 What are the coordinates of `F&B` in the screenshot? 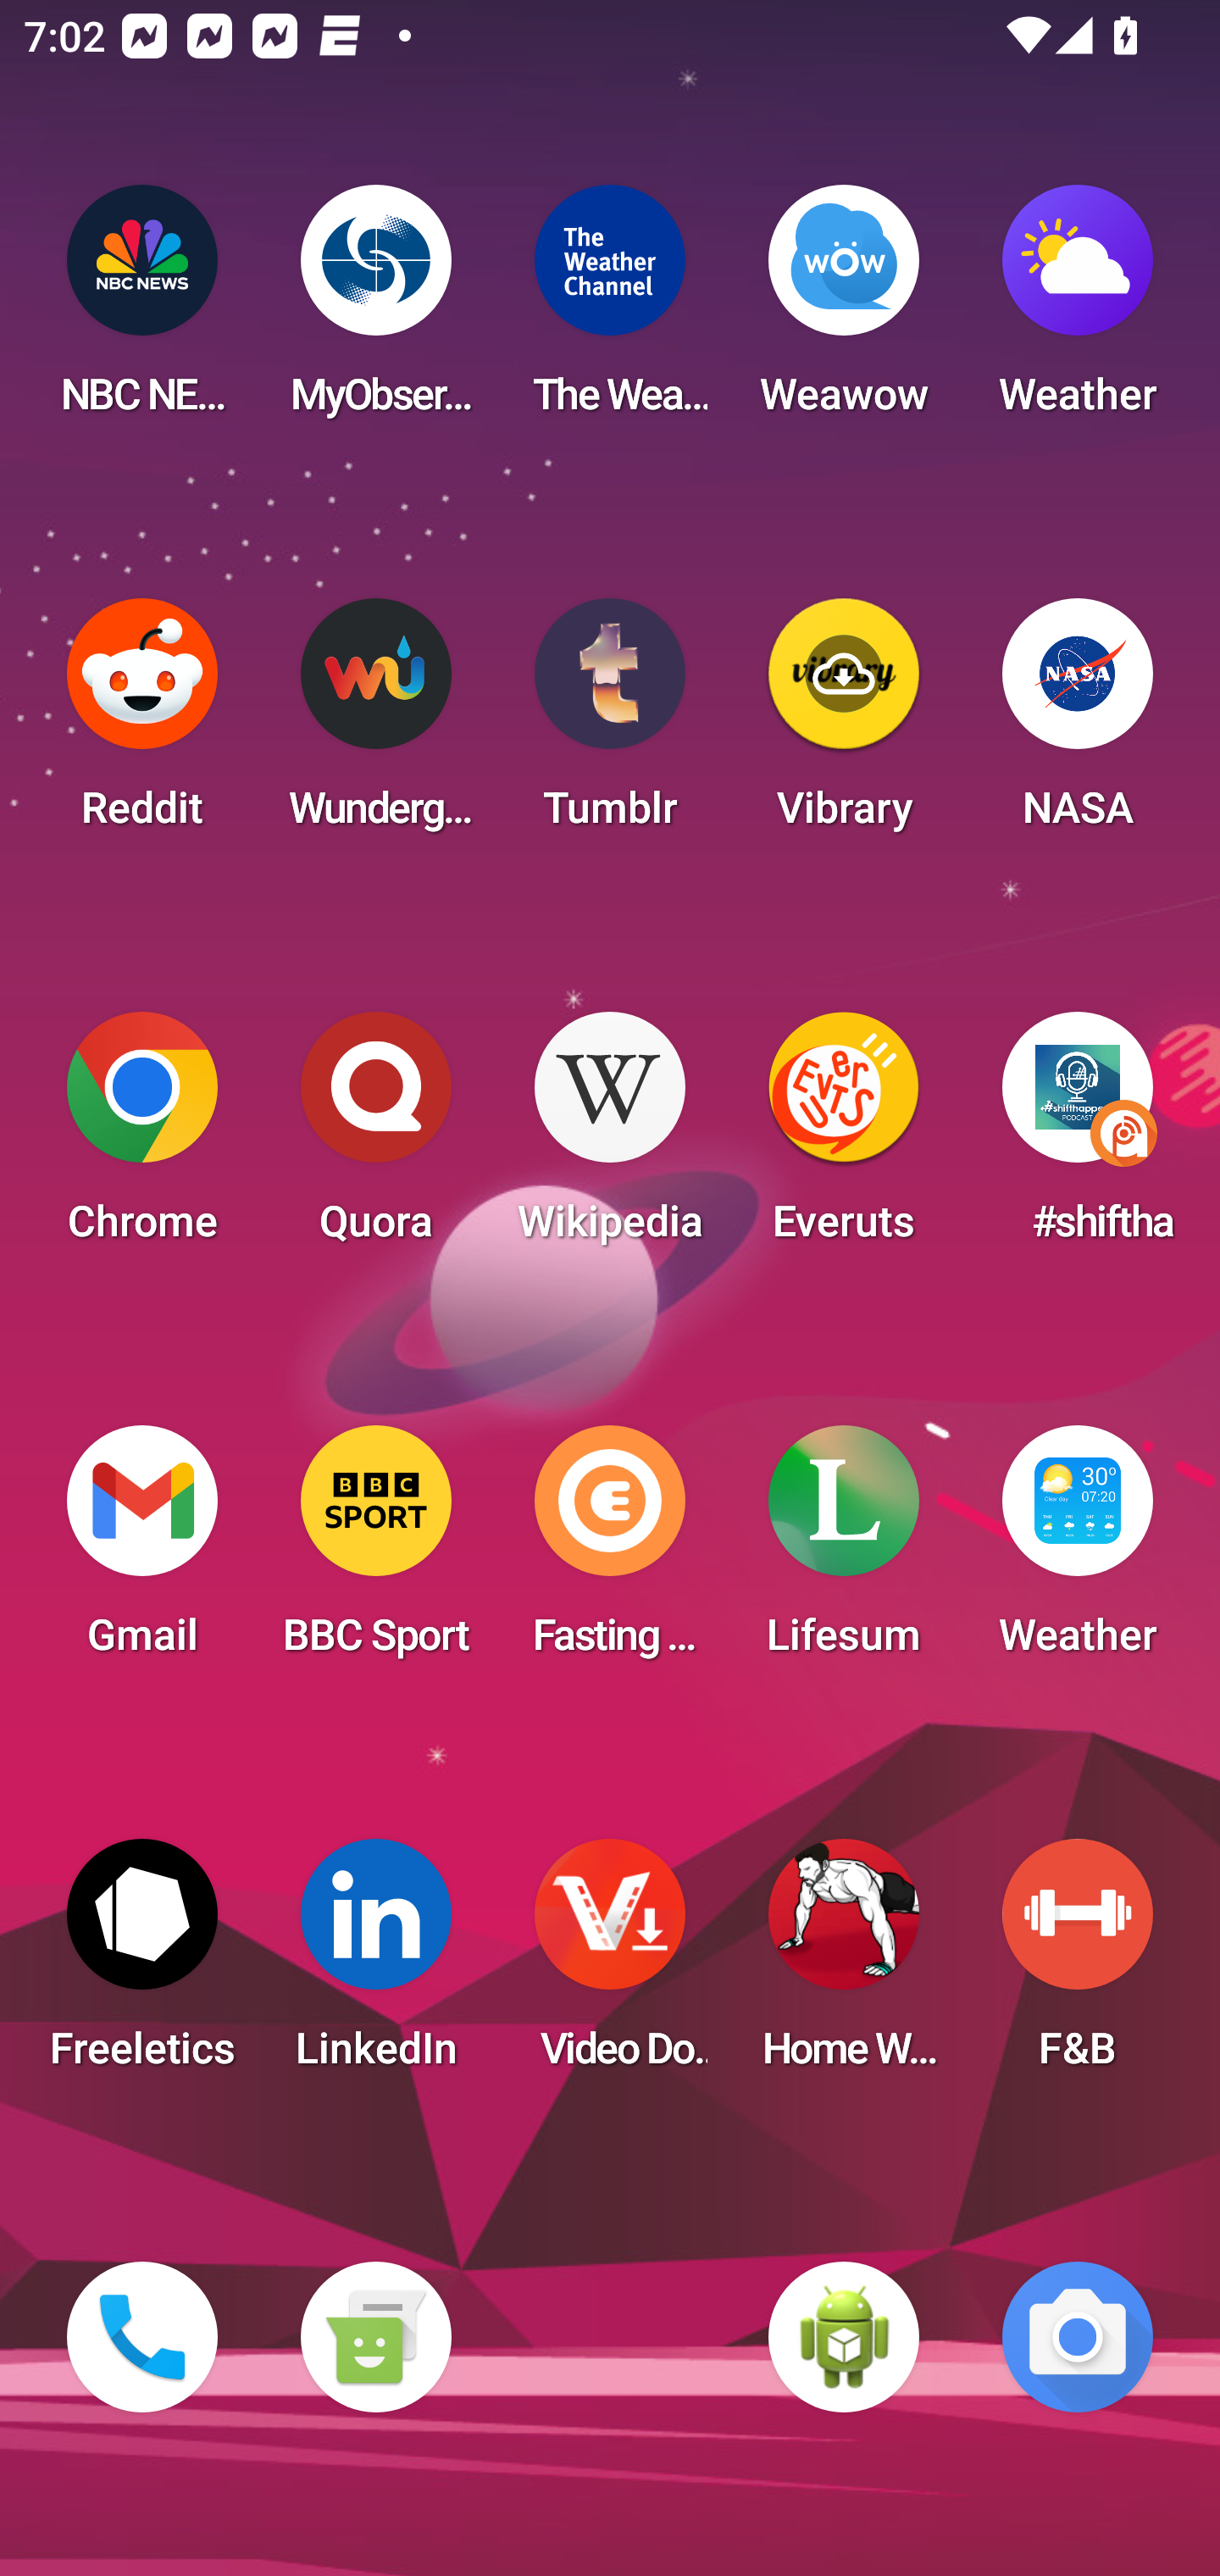 It's located at (1078, 1964).